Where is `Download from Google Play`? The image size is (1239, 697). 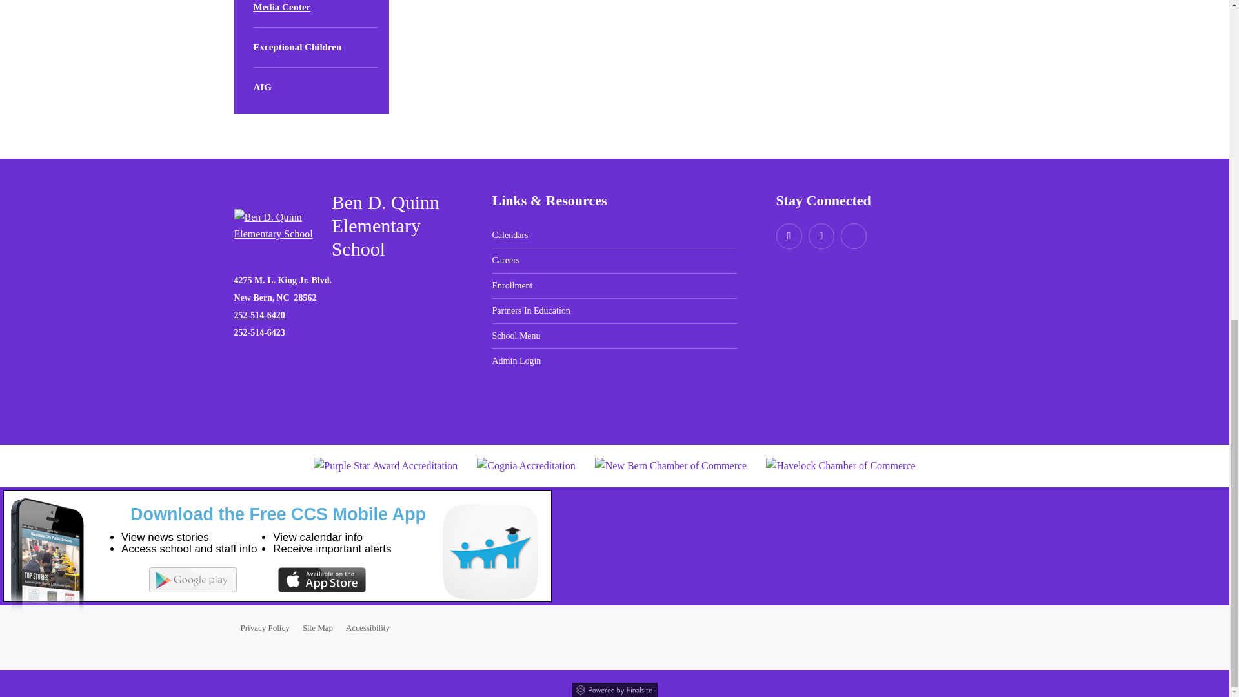
Download from Google Play is located at coordinates (192, 580).